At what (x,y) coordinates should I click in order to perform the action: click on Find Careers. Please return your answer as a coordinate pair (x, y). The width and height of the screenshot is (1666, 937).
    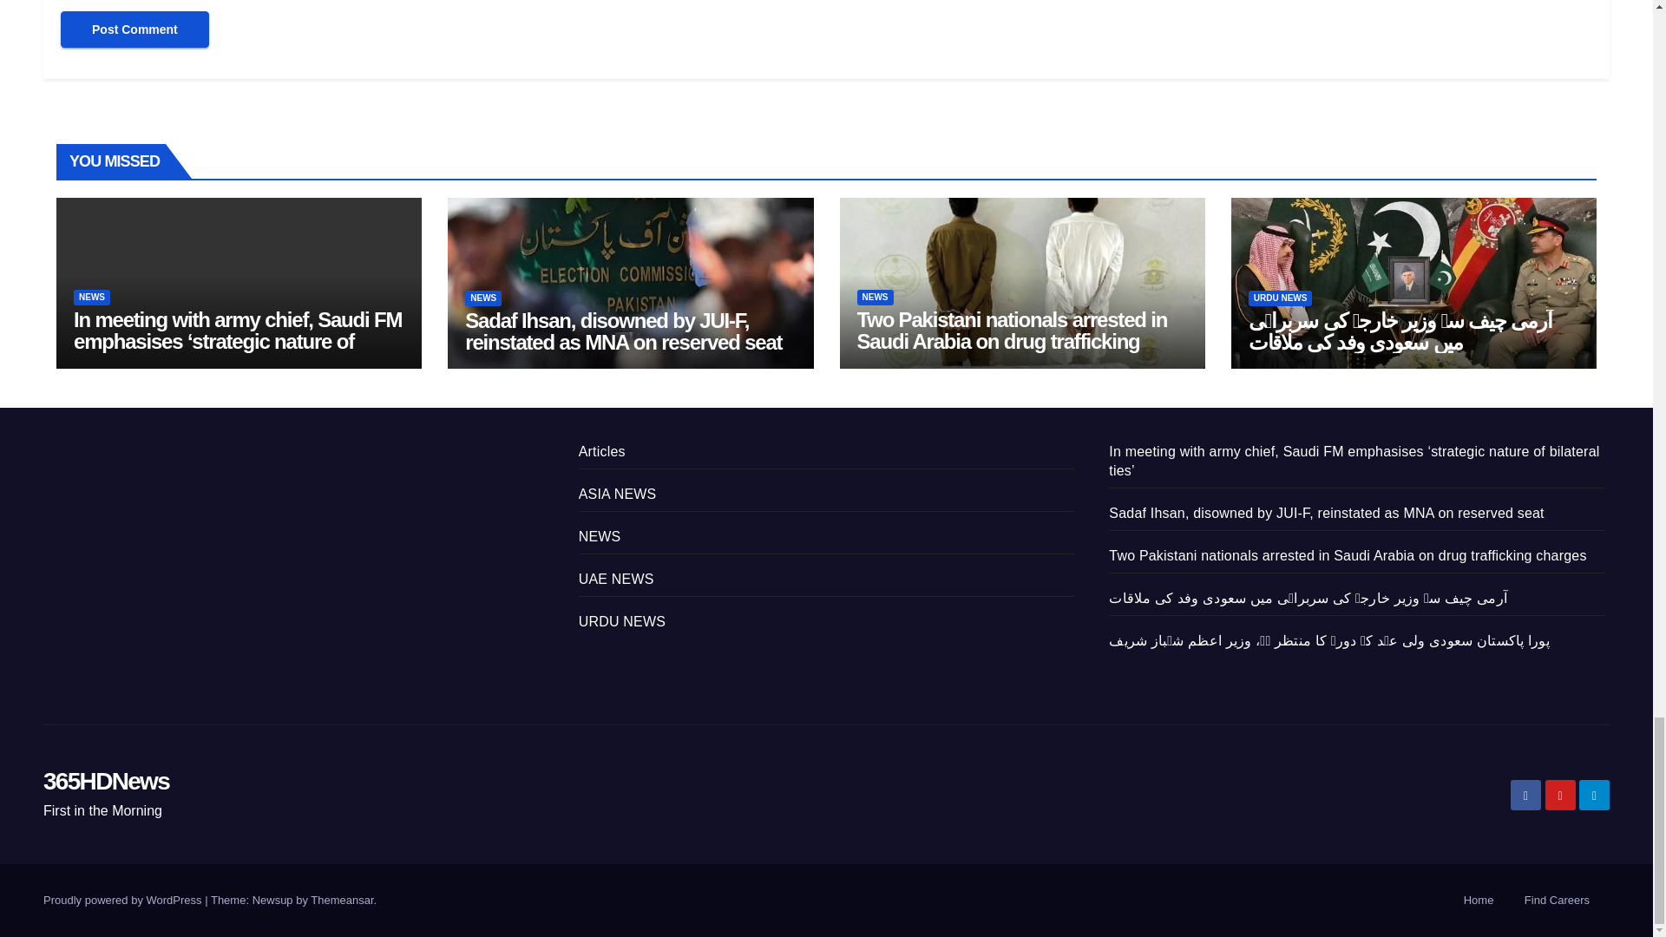
    Looking at the image, I should click on (1557, 901).